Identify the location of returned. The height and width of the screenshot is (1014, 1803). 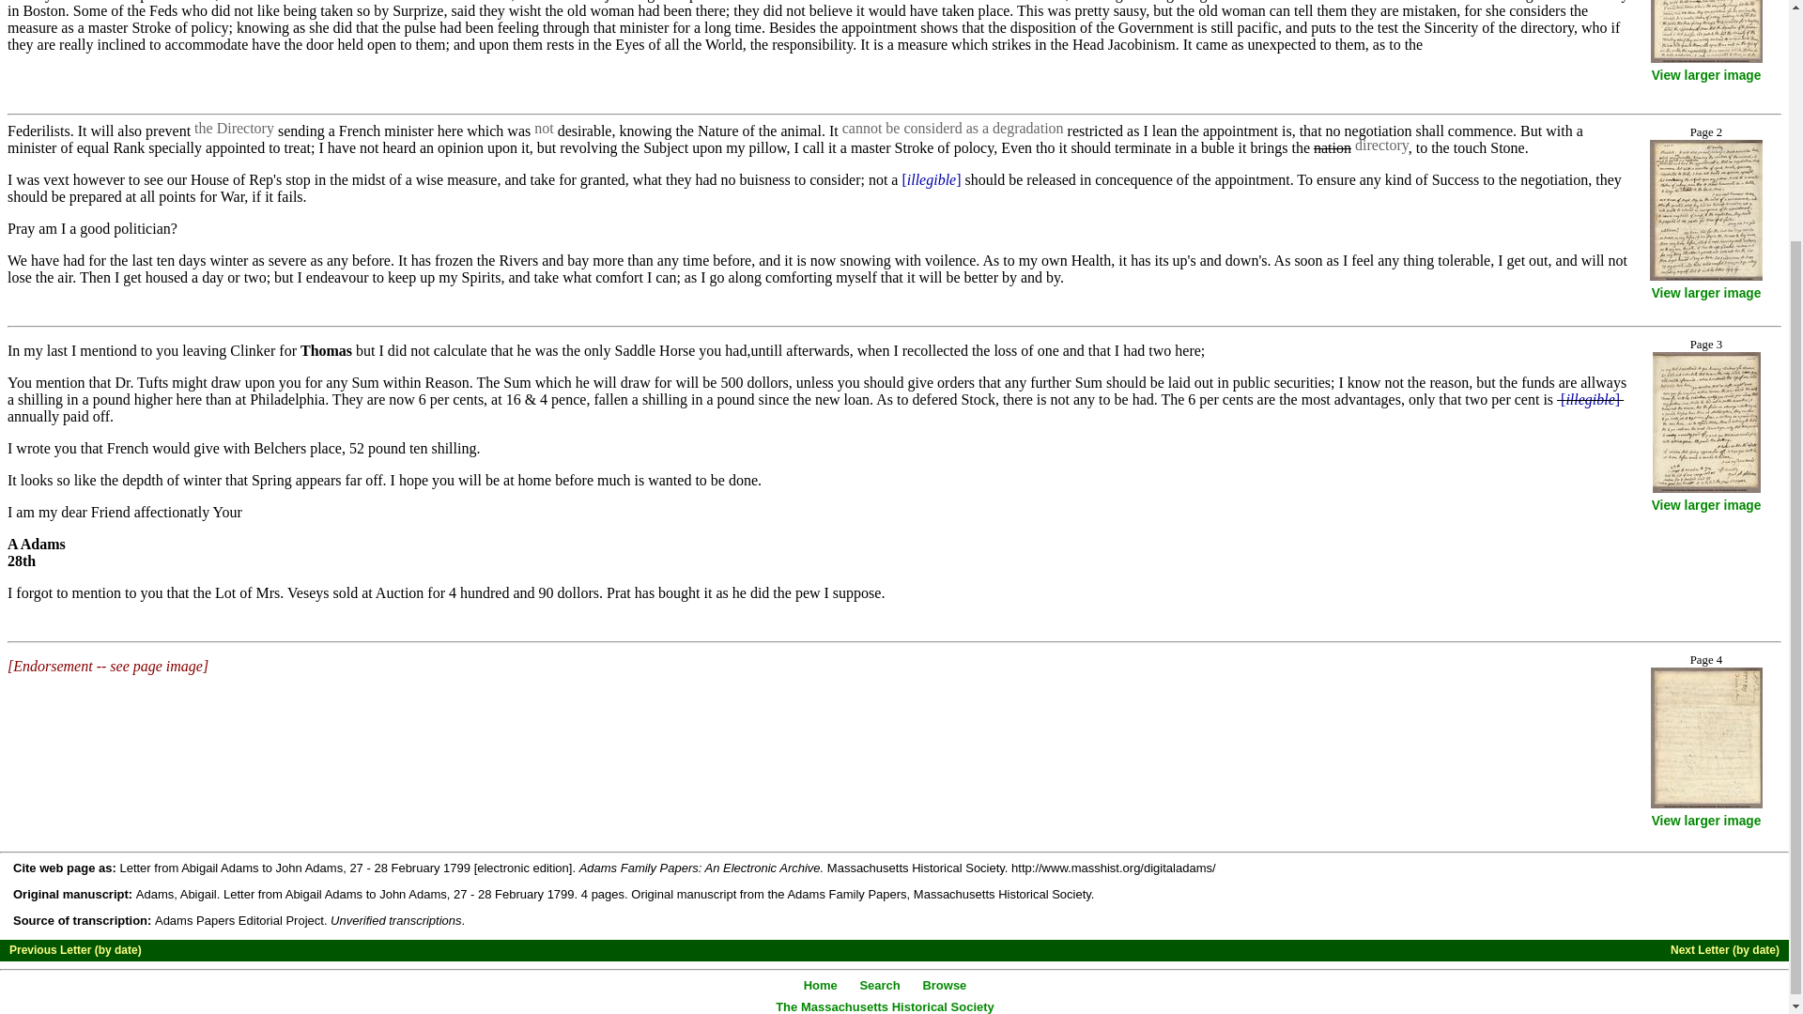
(964, 1).